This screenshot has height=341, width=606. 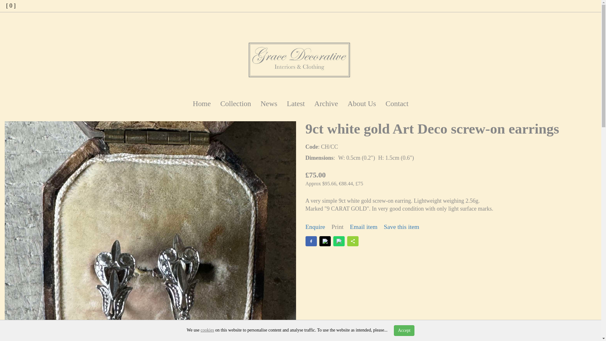 I want to click on Print, so click(x=337, y=227).